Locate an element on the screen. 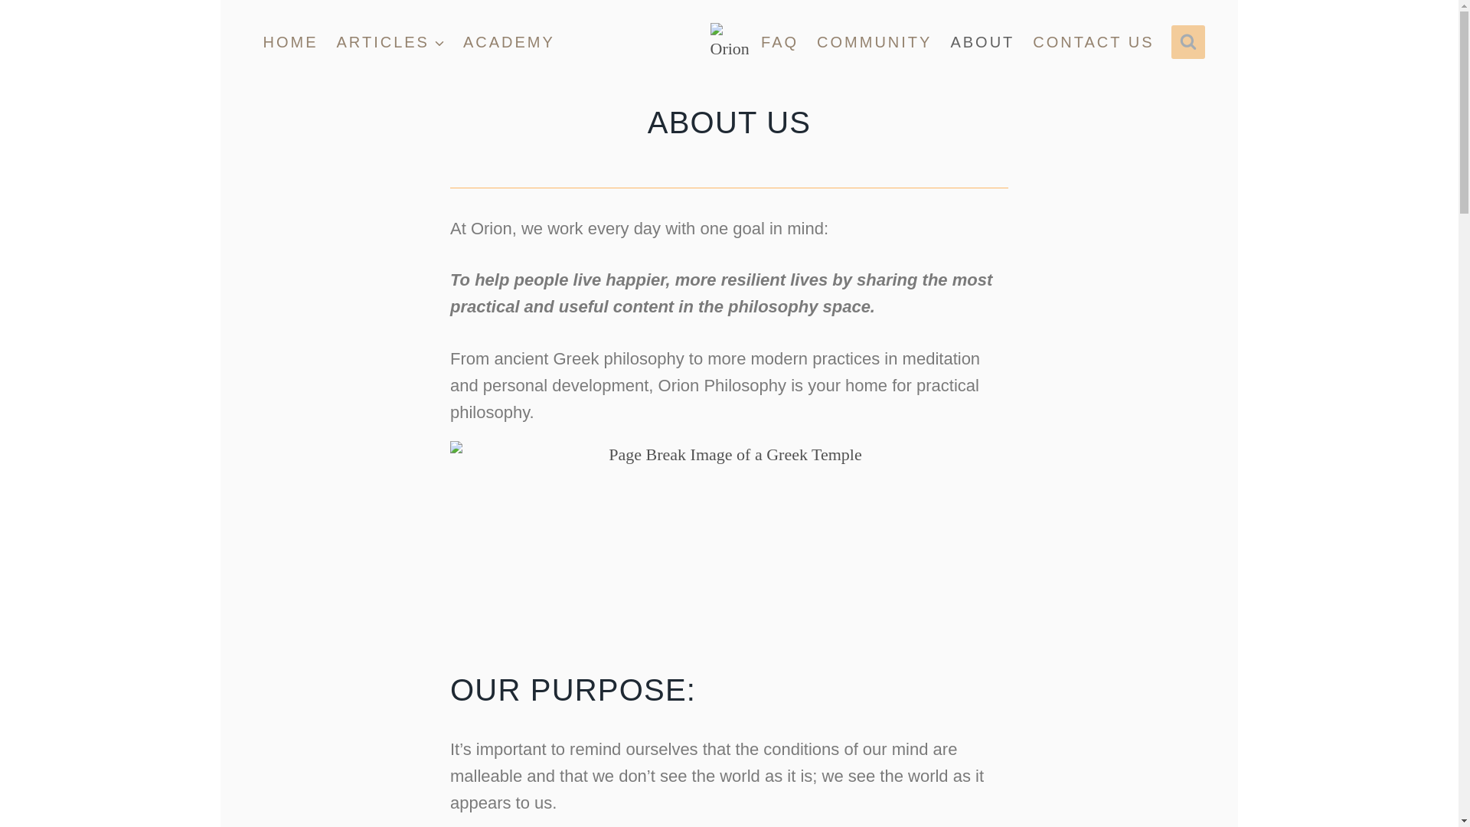 Image resolution: width=1470 pixels, height=827 pixels. COMMUNITY is located at coordinates (874, 42).